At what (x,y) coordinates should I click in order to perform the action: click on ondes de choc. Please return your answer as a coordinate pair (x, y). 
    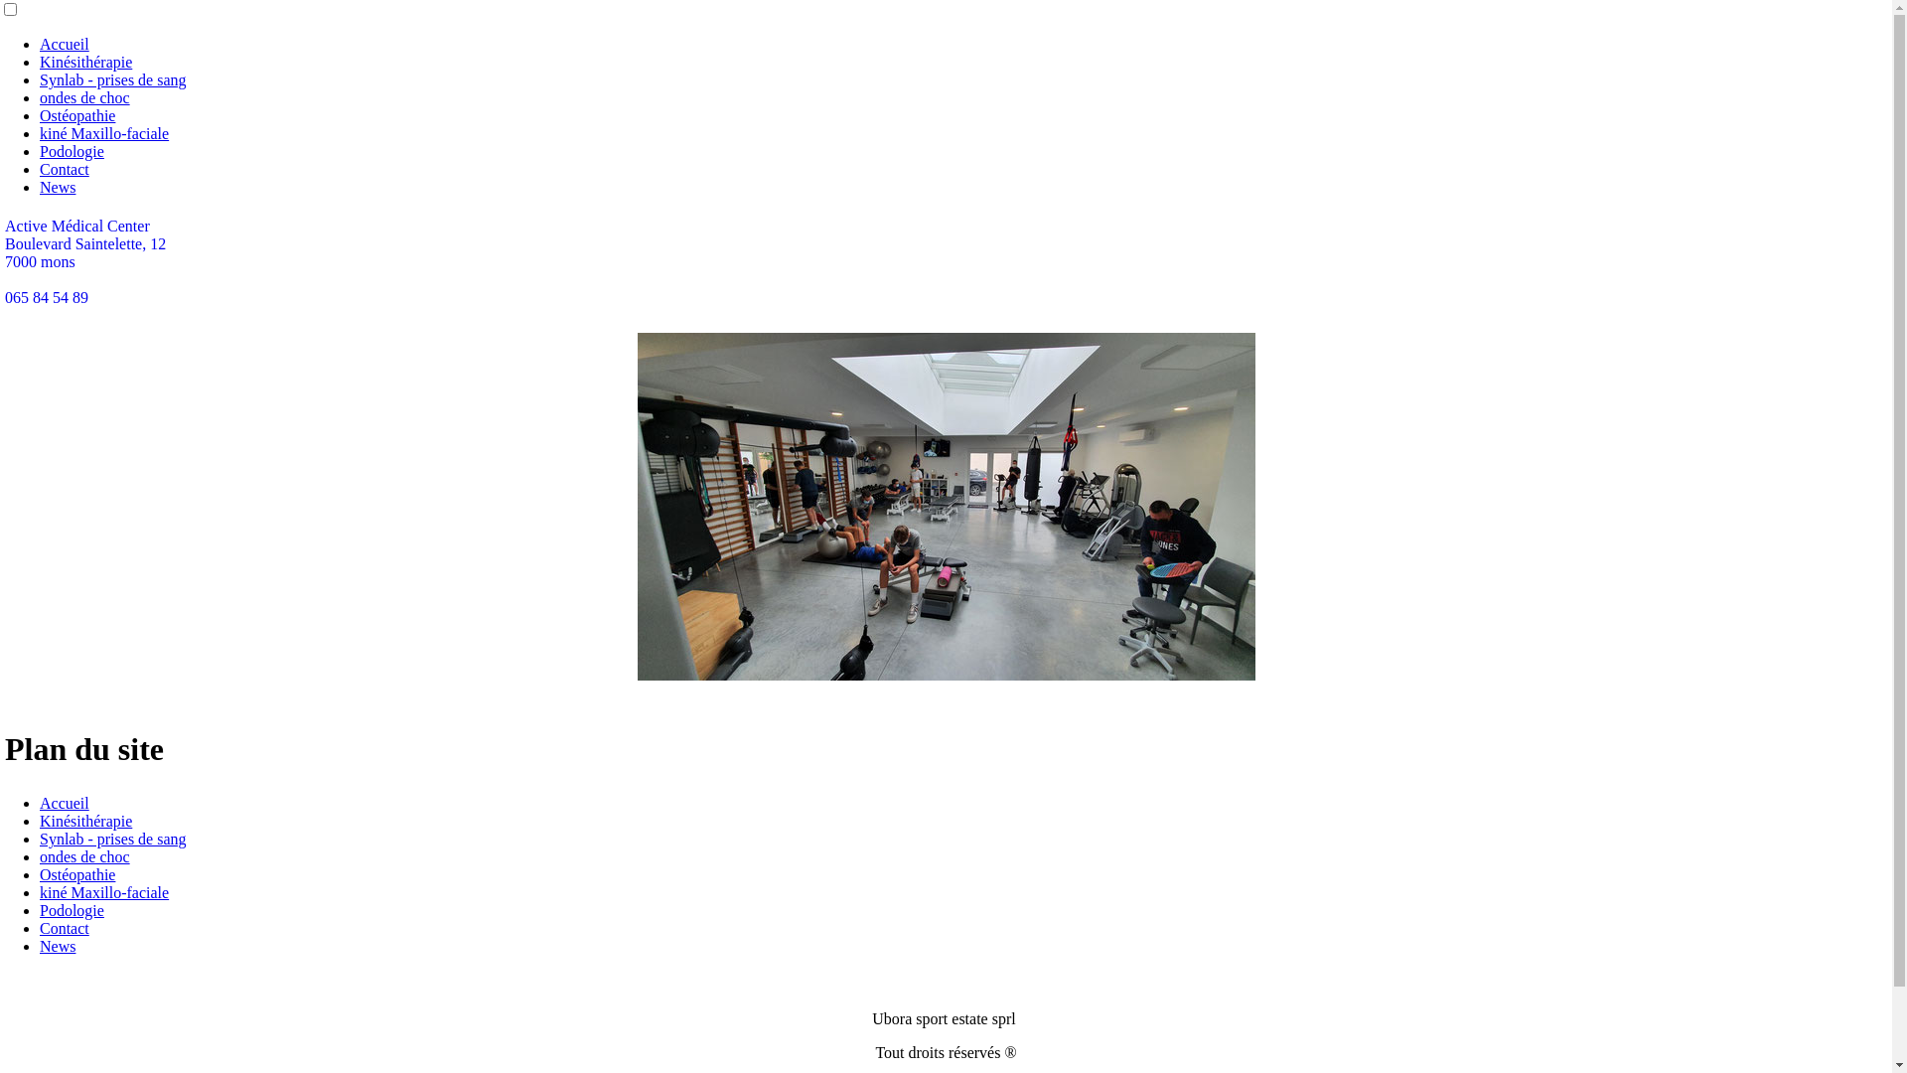
    Looking at the image, I should click on (85, 97).